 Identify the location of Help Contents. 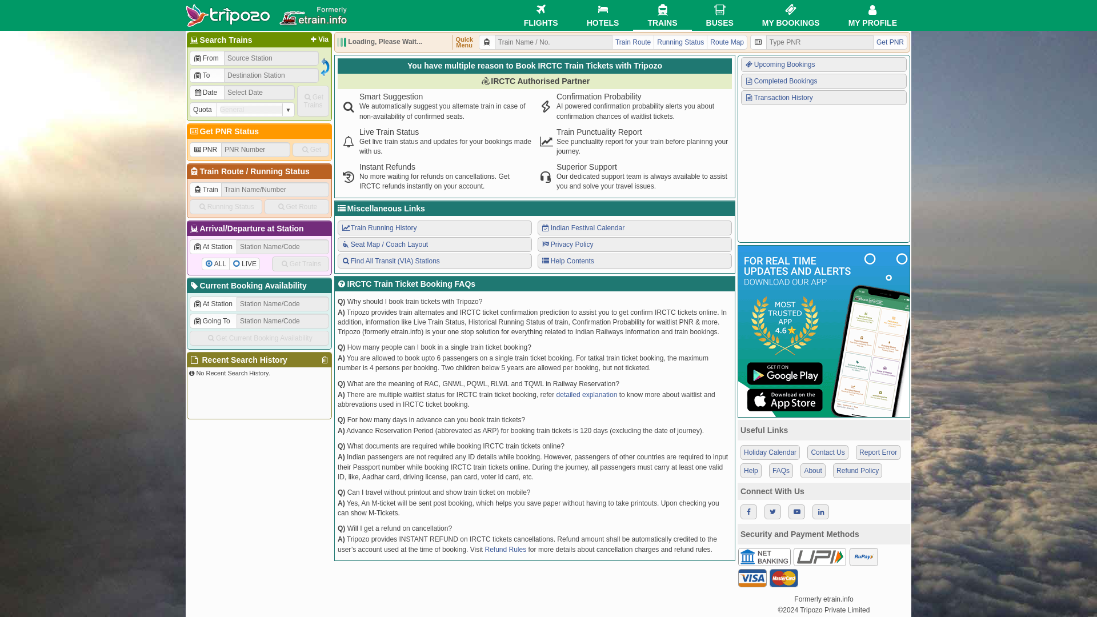
(634, 261).